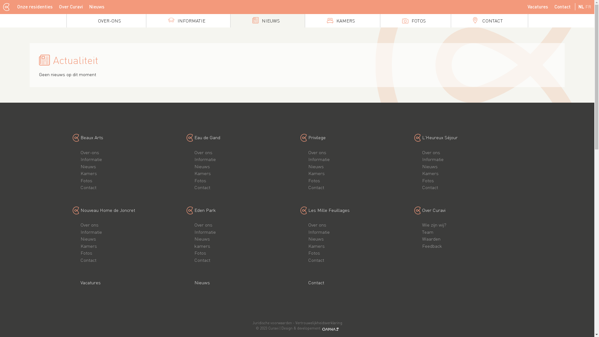 Image resolution: width=599 pixels, height=337 pixels. I want to click on Fotos, so click(86, 253).